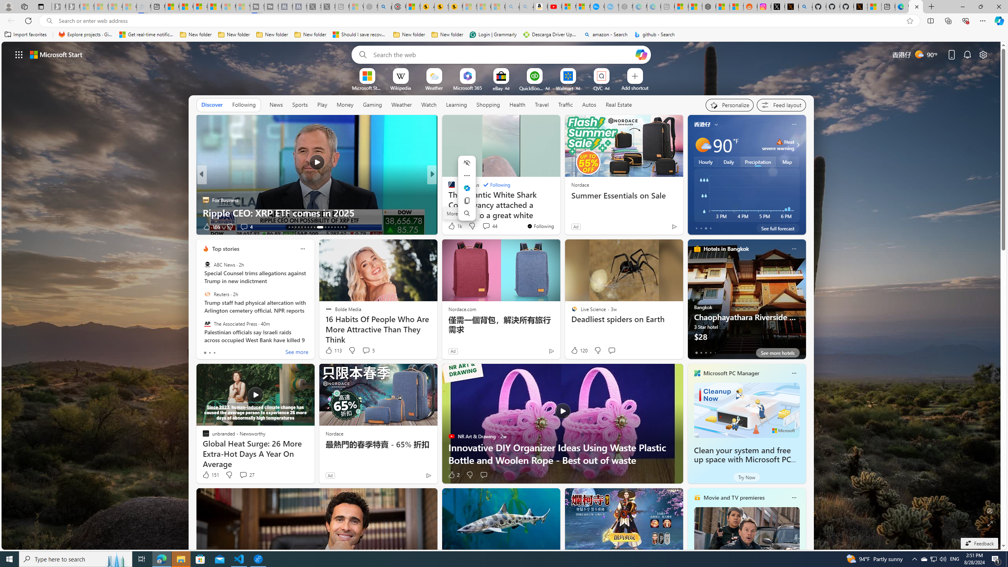  Describe the element at coordinates (794, 498) in the screenshot. I see `More options` at that location.